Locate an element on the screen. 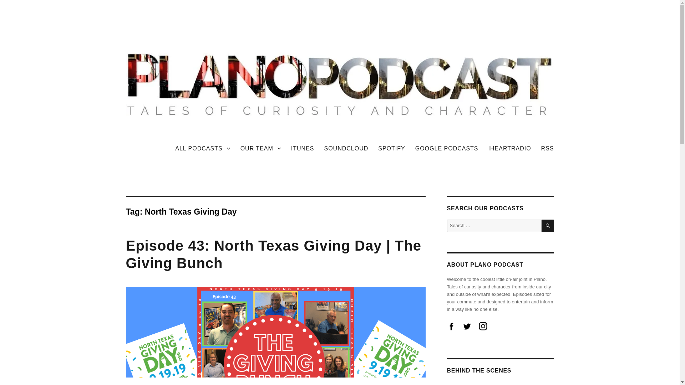 The width and height of the screenshot is (685, 385). ALL PODCASTS is located at coordinates (202, 148).